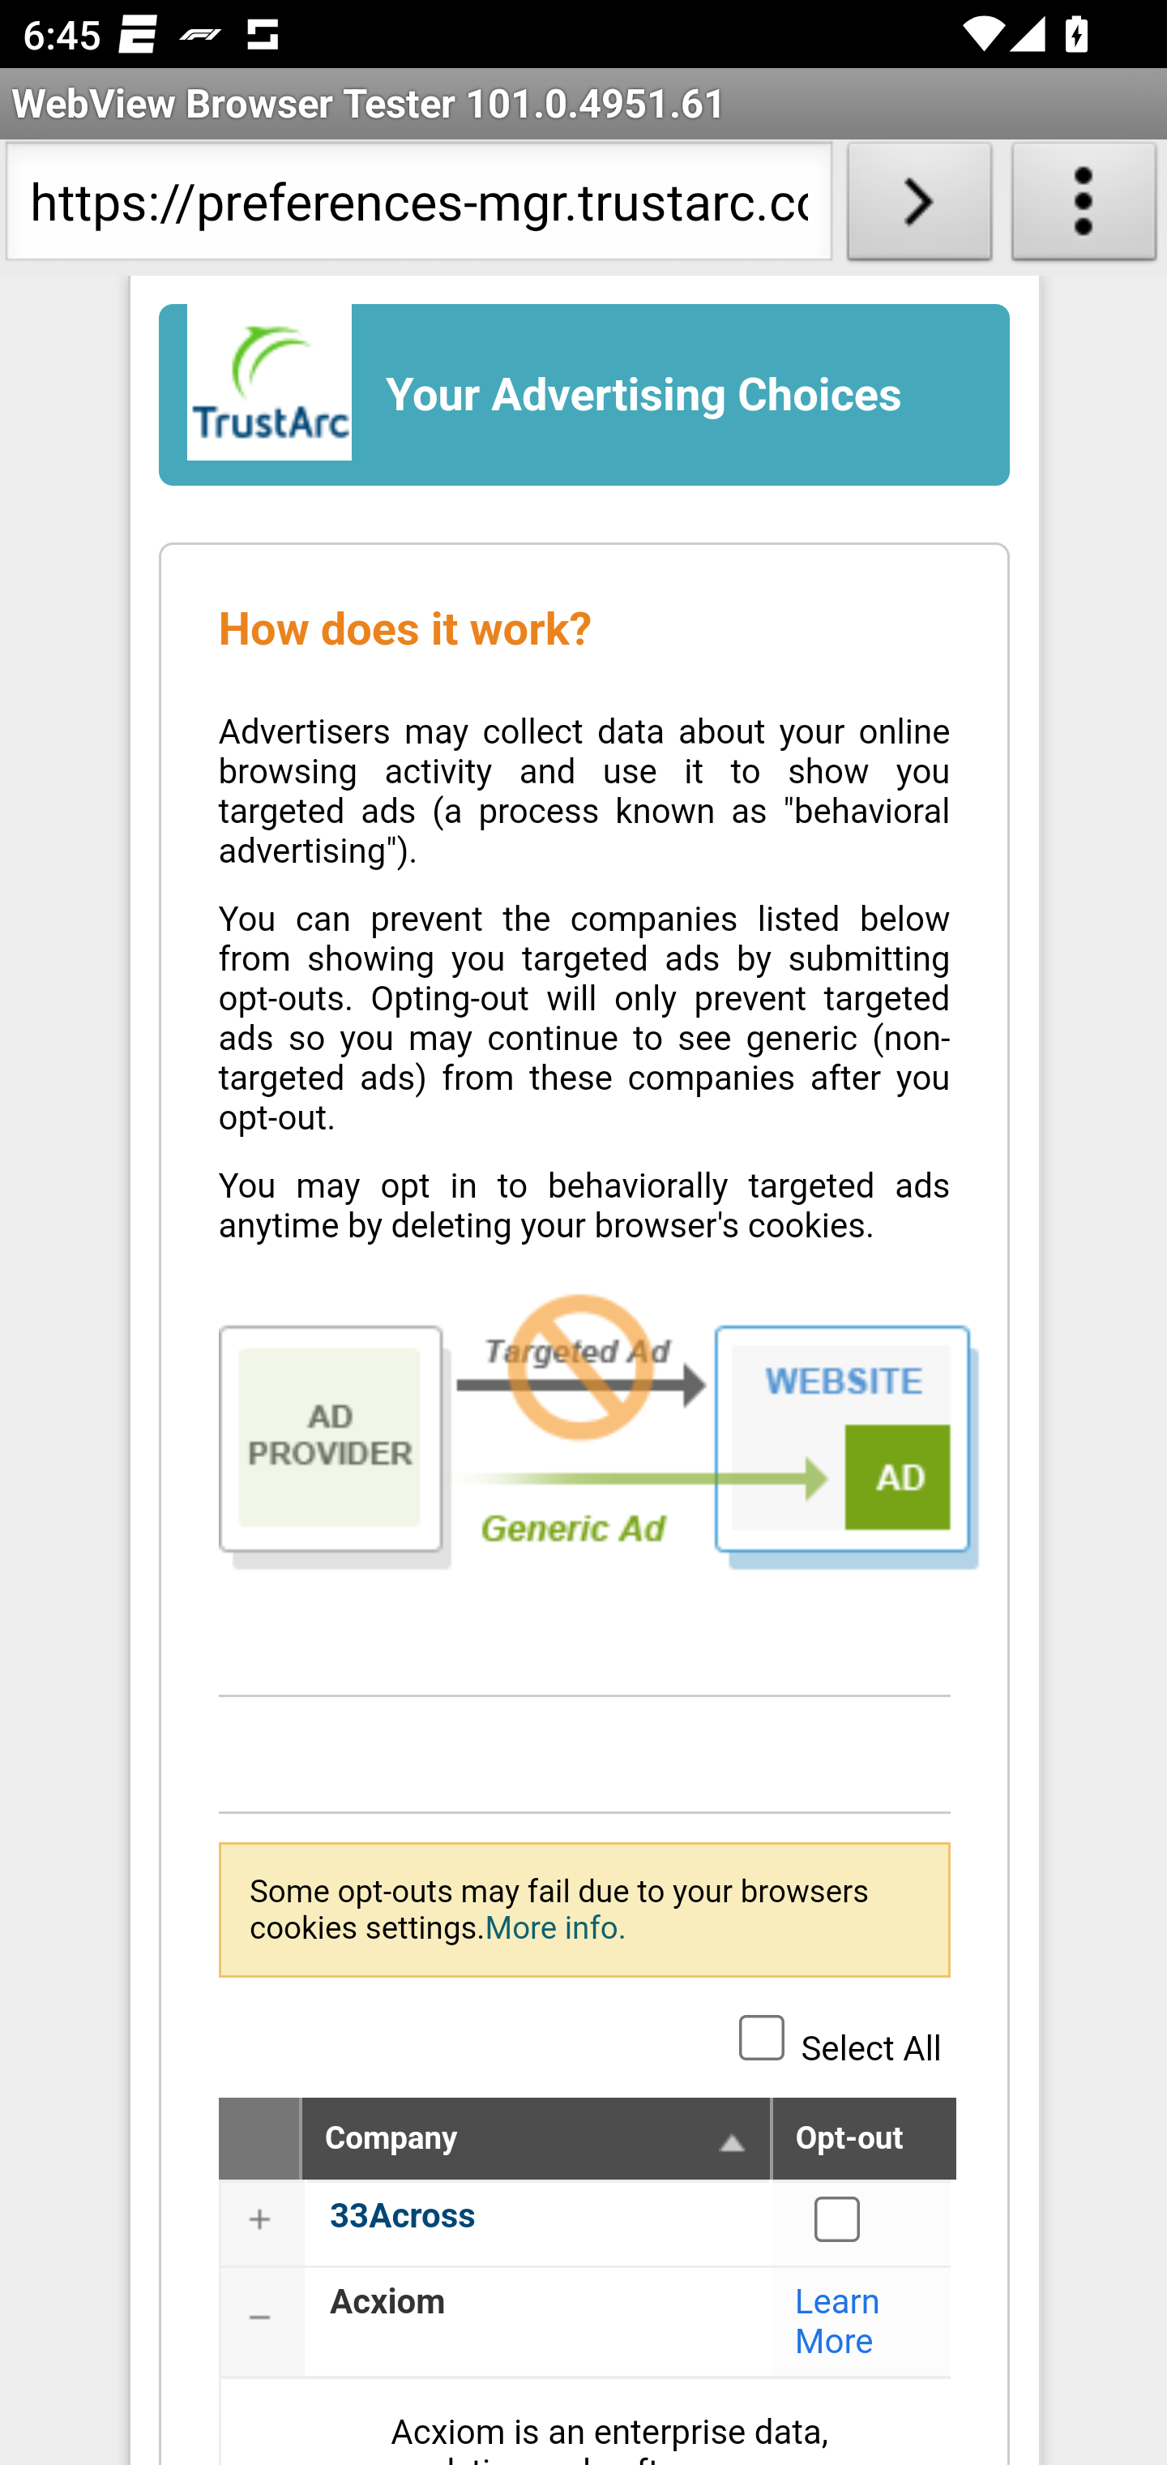 This screenshot has height=2465, width=1167. Describe the element at coordinates (838, 2322) in the screenshot. I see `Learn More` at that location.